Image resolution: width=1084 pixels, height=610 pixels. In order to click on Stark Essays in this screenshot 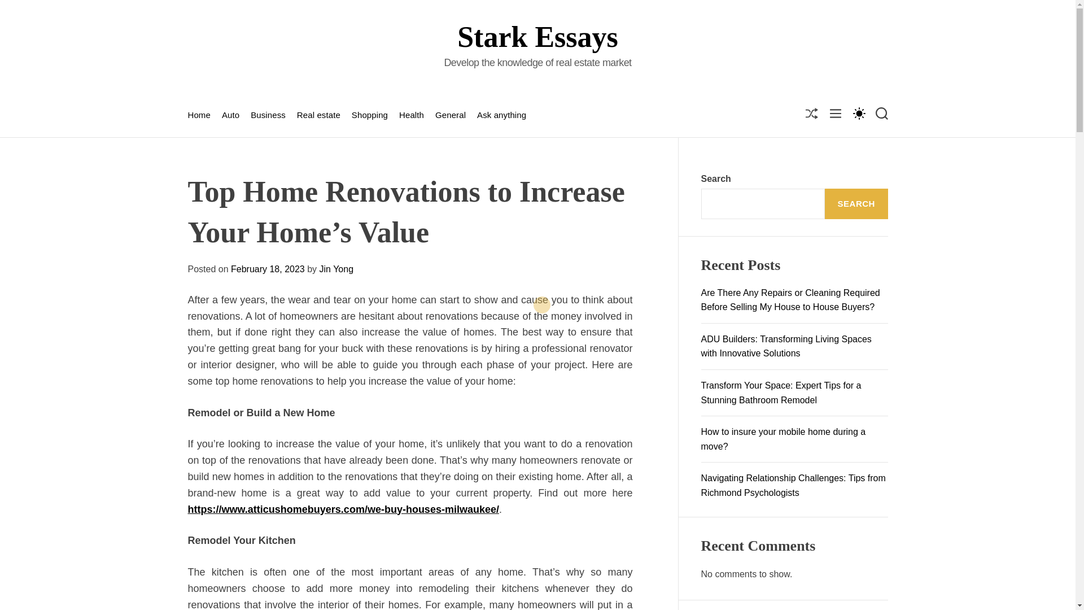, I will do `click(537, 37)`.